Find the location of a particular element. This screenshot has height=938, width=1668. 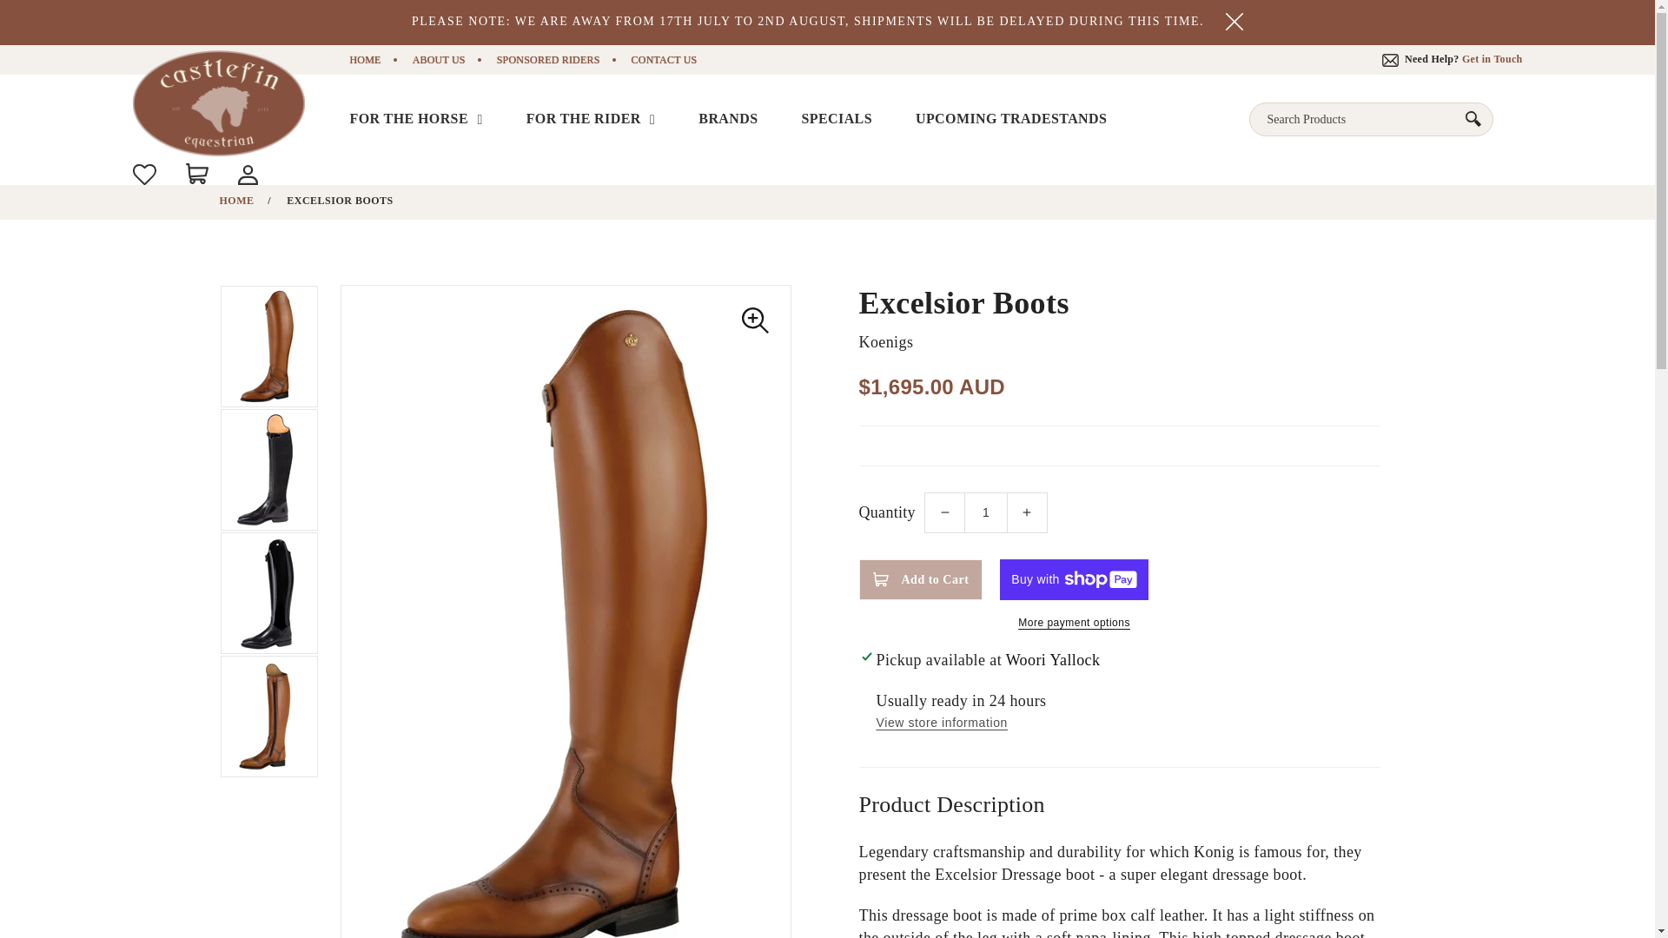

FOR THE HORSE is located at coordinates (417, 119).